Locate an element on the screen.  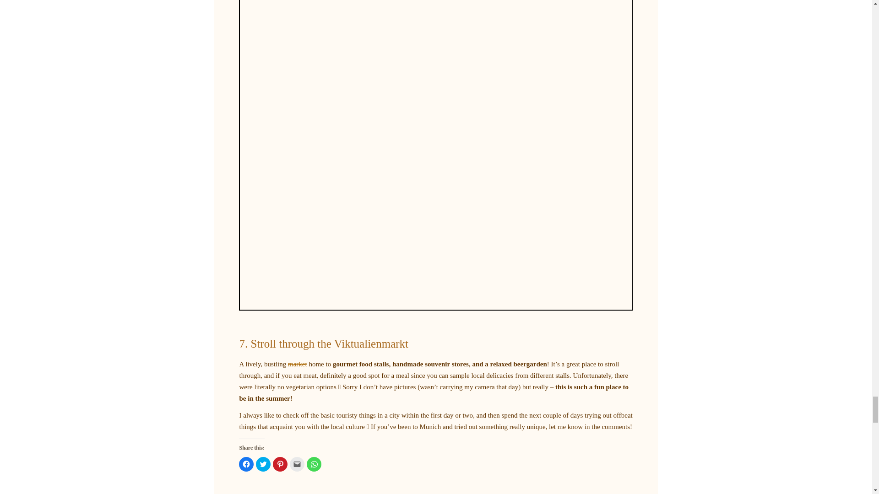
Click to email a link to a friend is located at coordinates (297, 464).